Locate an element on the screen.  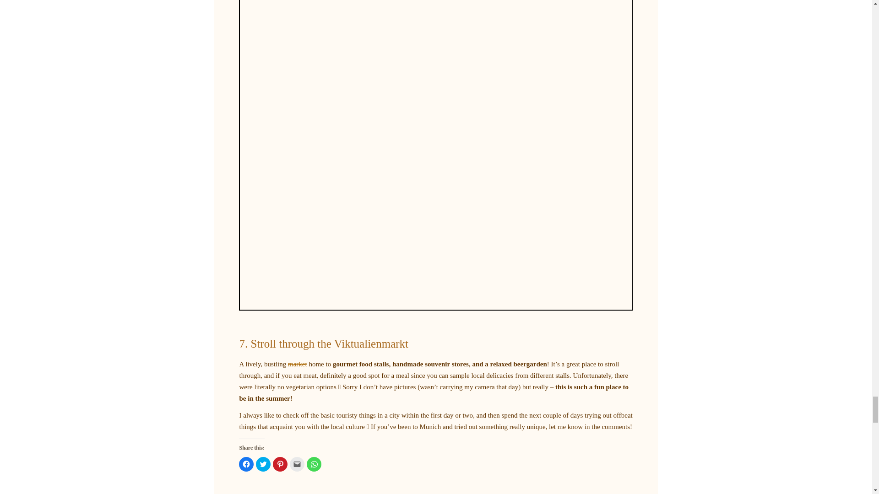
Click to email a link to a friend is located at coordinates (297, 464).